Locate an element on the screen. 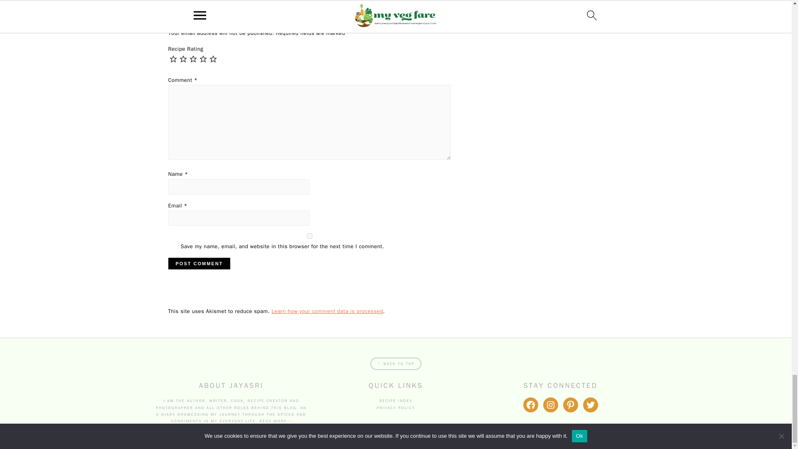 The width and height of the screenshot is (798, 449). Post Comment is located at coordinates (199, 264).